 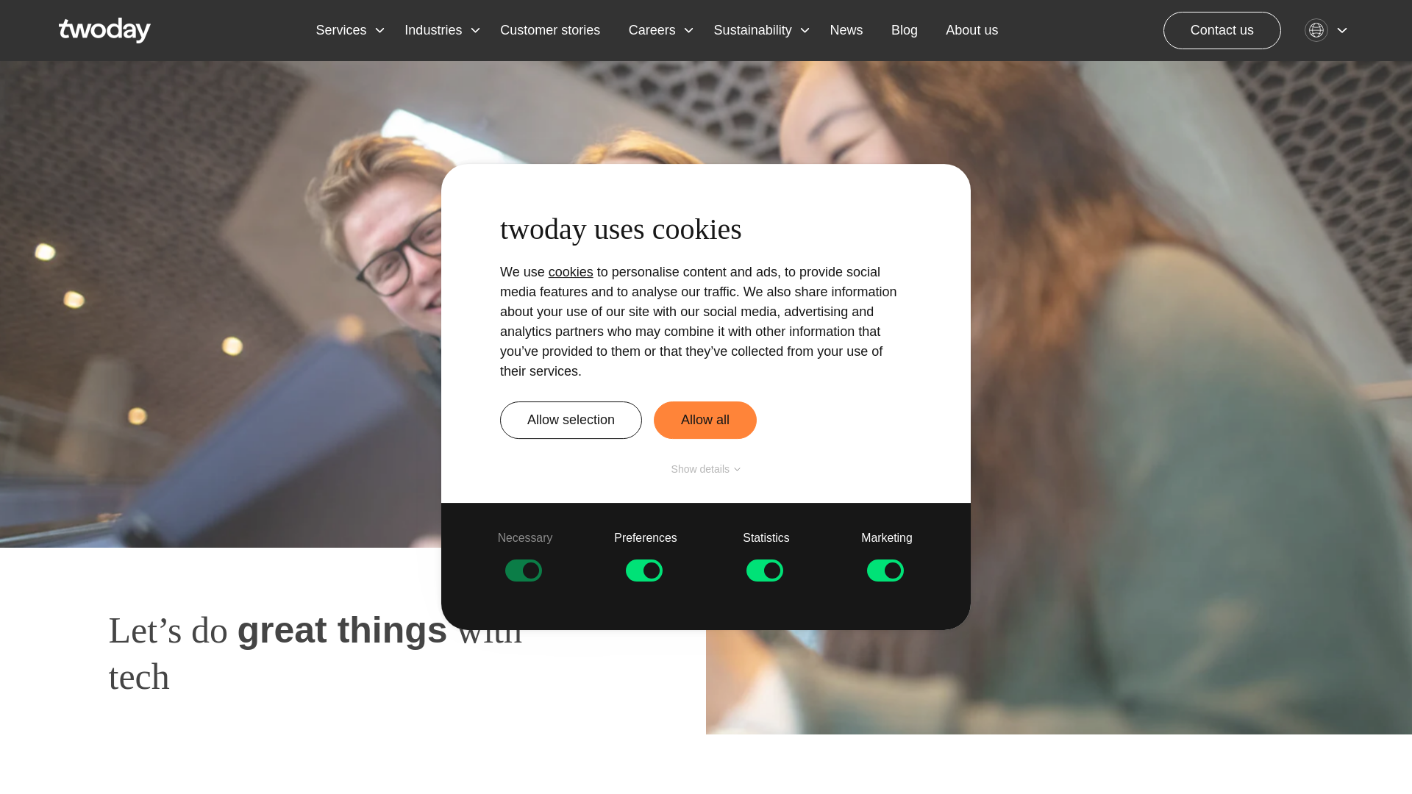 What do you see at coordinates (705, 421) in the screenshot?
I see `Allow all` at bounding box center [705, 421].